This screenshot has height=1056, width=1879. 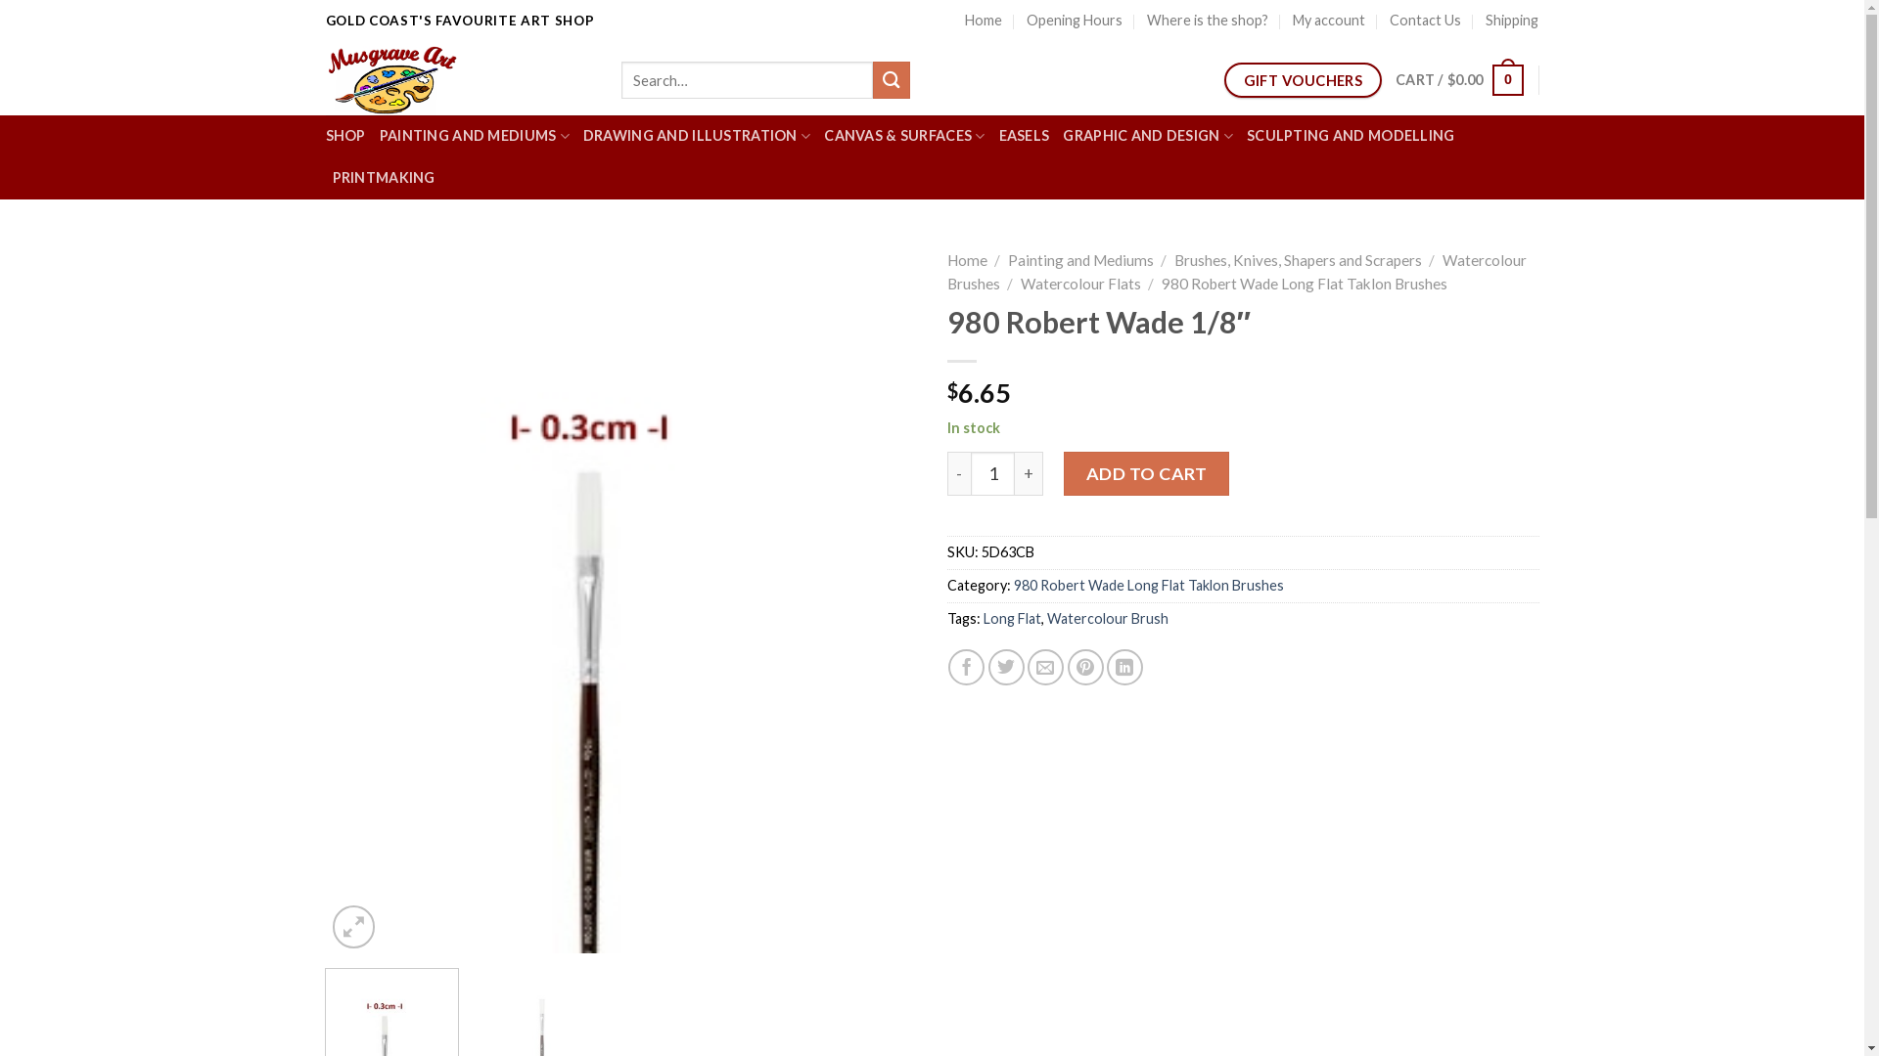 I want to click on Pin on Pinterest, so click(x=1086, y=667).